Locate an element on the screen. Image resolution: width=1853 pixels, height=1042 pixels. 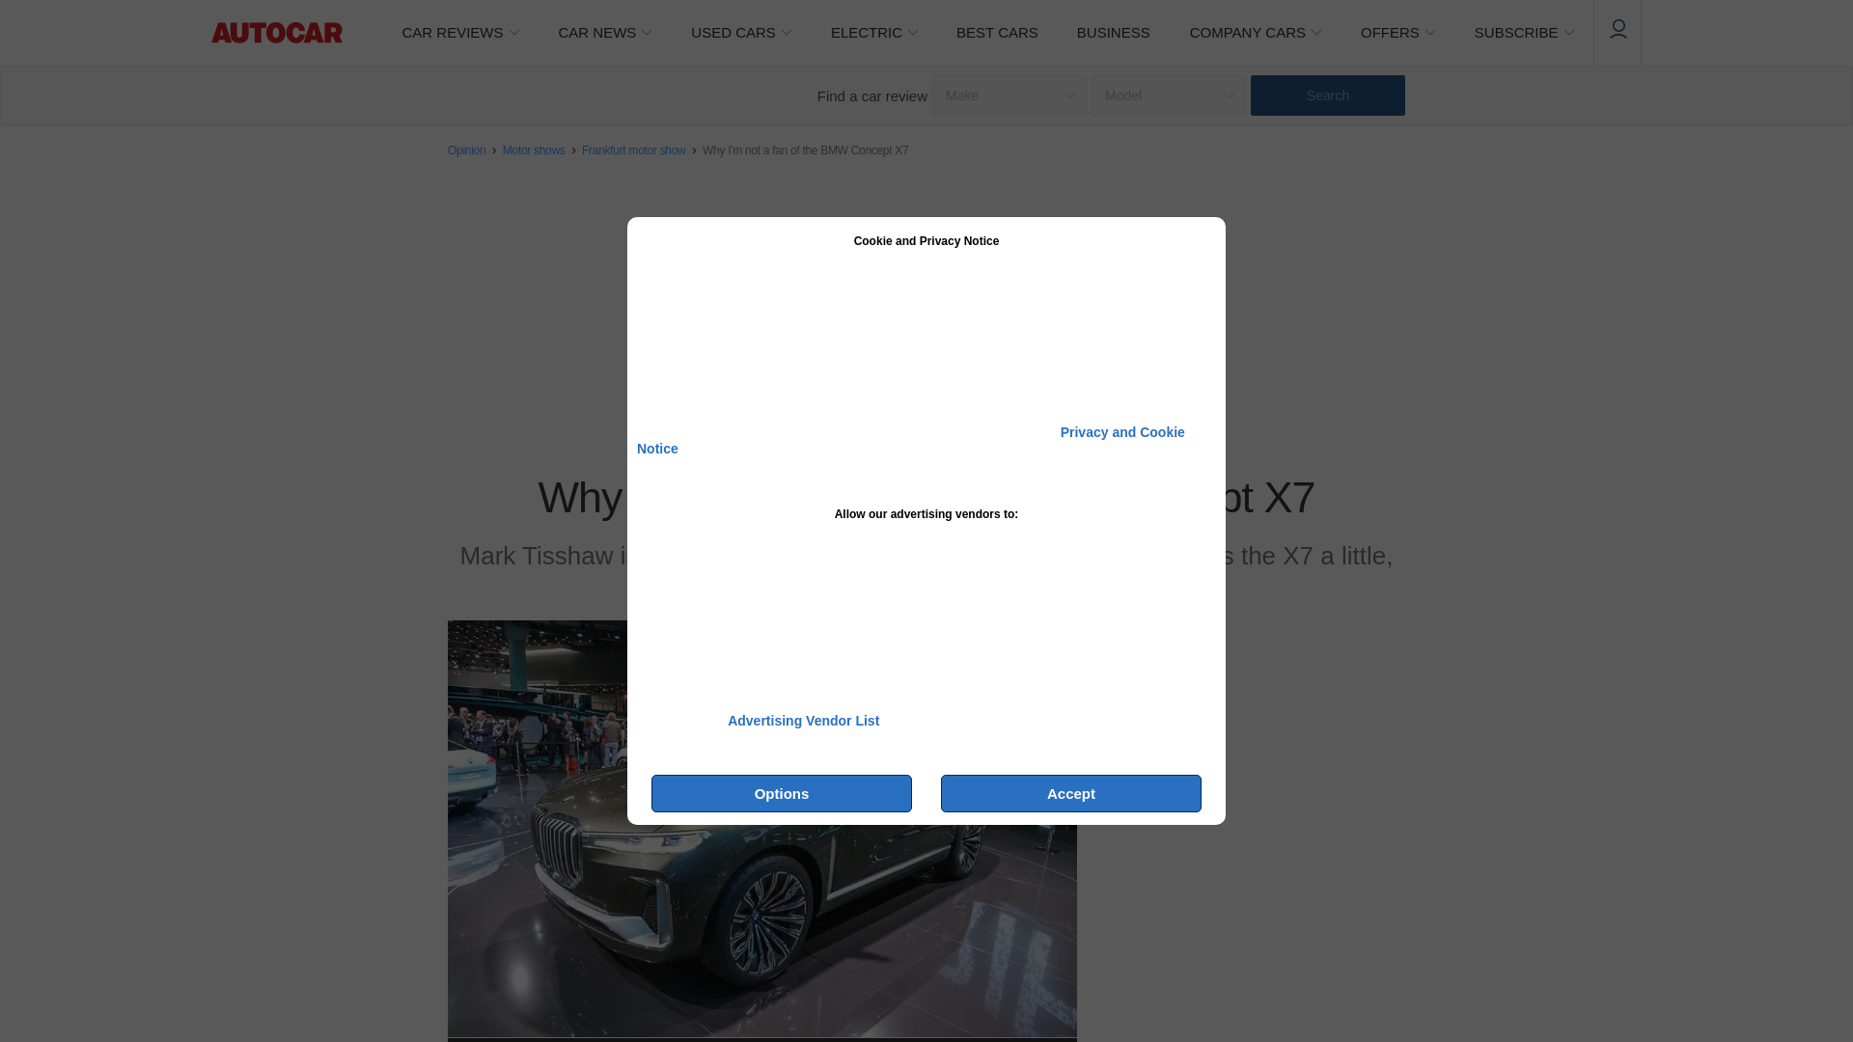
USED CARS is located at coordinates (741, 33).